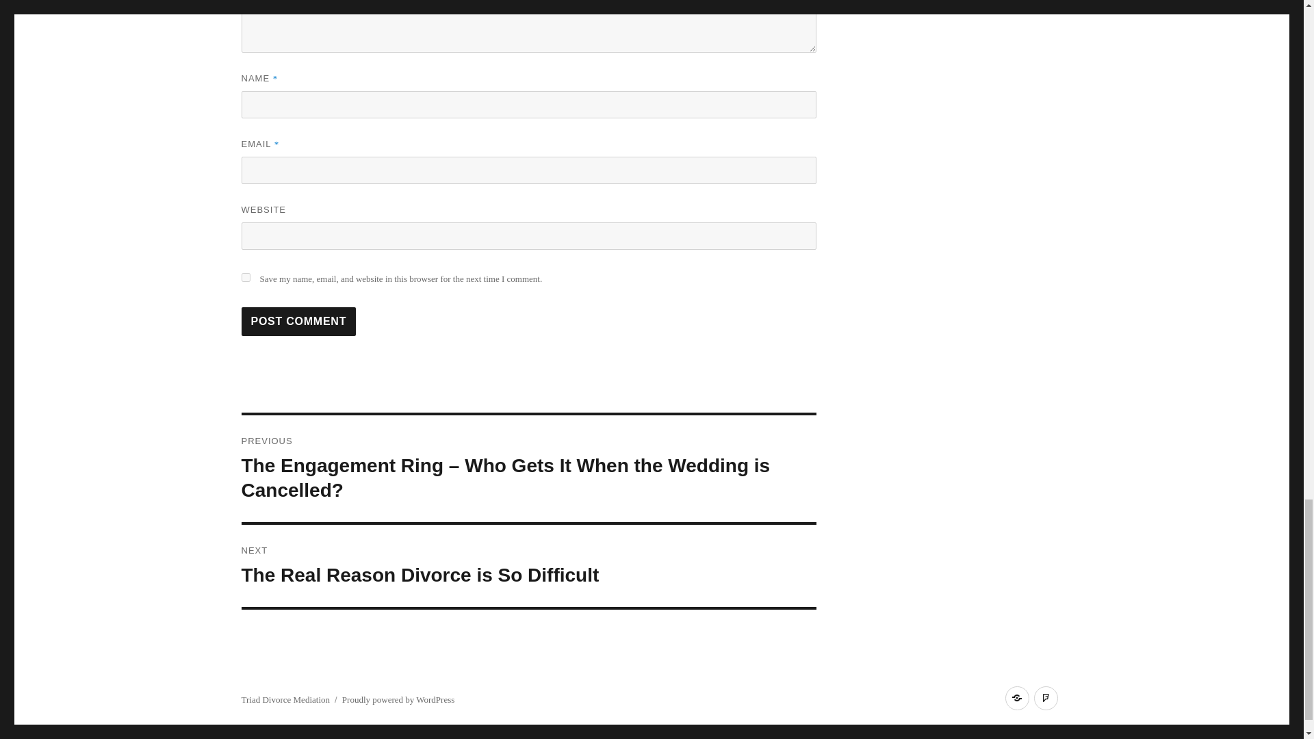 This screenshot has height=739, width=1314. Describe the element at coordinates (528, 565) in the screenshot. I see `yes` at that location.